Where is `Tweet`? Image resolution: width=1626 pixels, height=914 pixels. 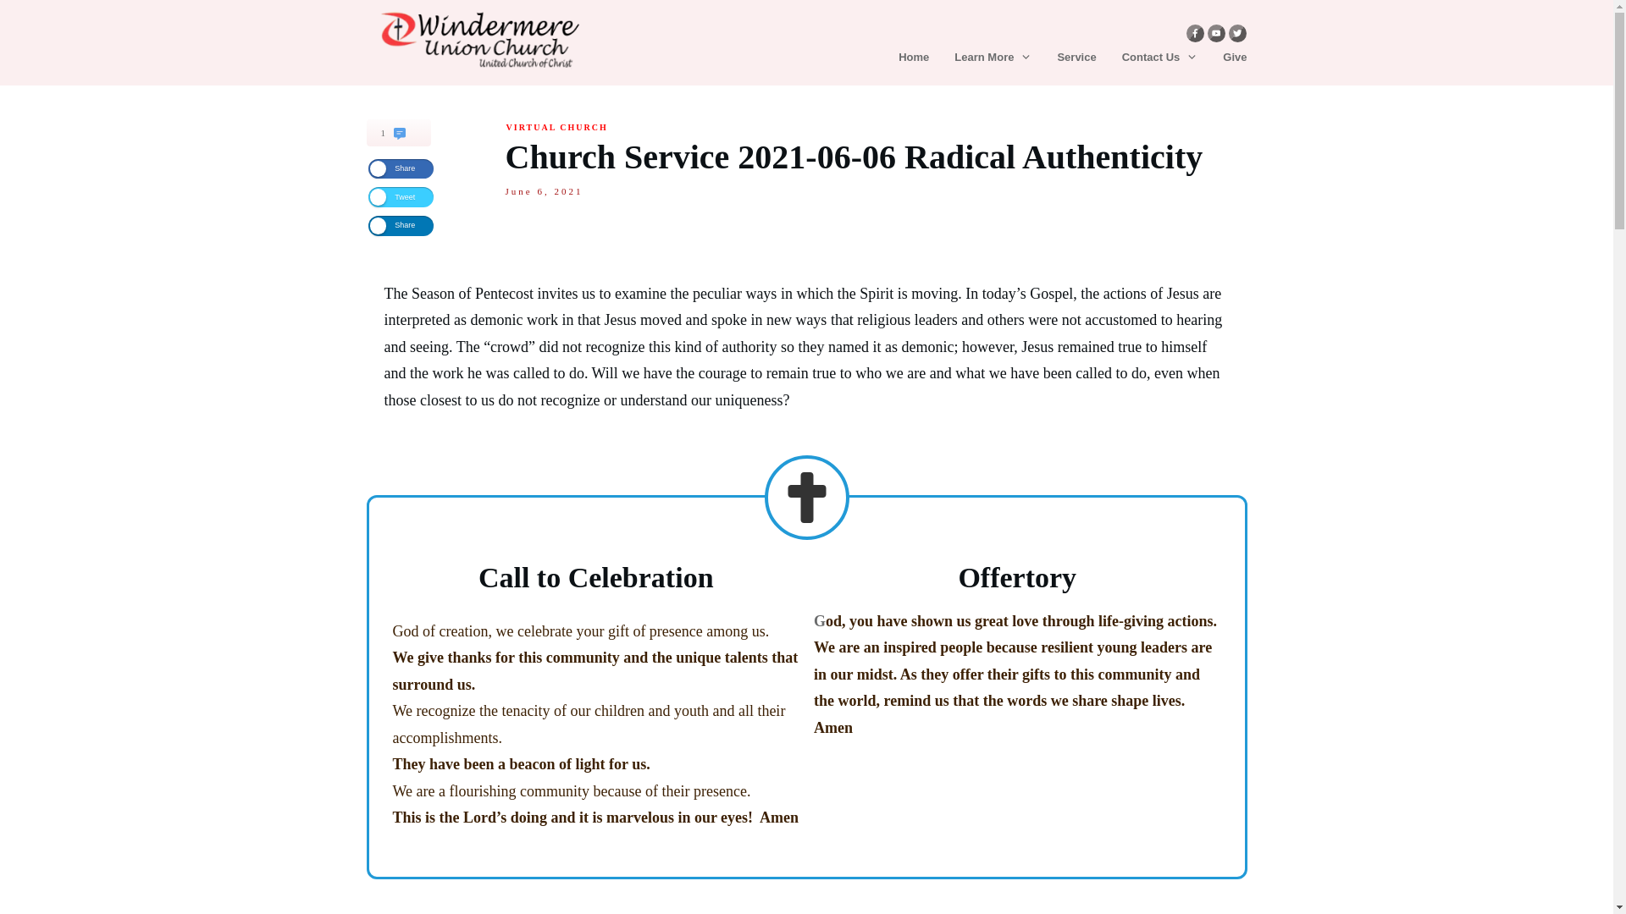
Tweet is located at coordinates (400, 197).